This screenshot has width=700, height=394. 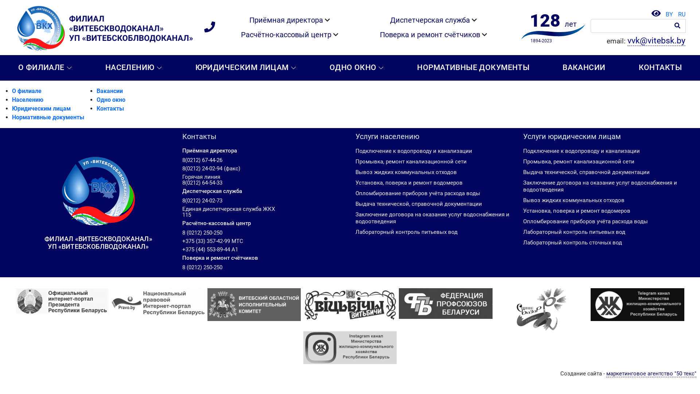 I want to click on vvk@vitebsk.by, so click(x=656, y=41).